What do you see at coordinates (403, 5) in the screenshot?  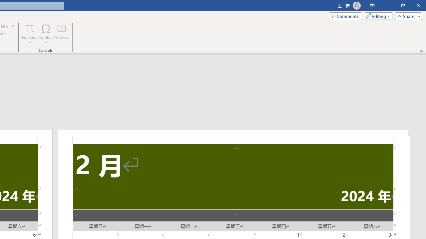 I see `Restore Down` at bounding box center [403, 5].